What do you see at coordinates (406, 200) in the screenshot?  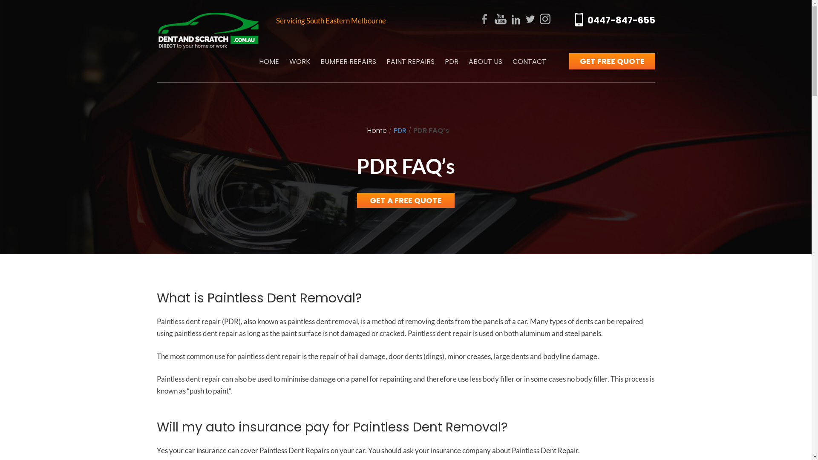 I see `GET A FREE QUOTE` at bounding box center [406, 200].